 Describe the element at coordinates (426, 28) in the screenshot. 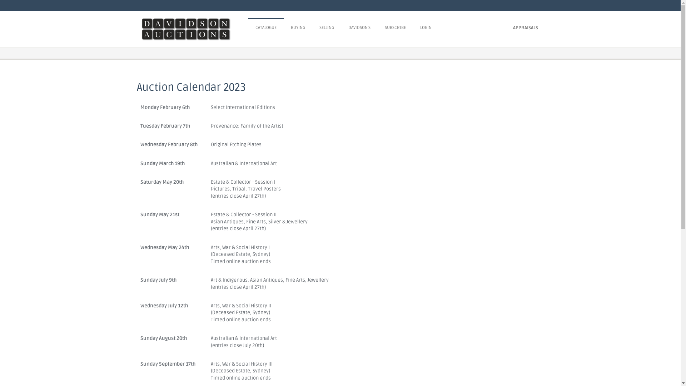

I see `LOGIN` at that location.